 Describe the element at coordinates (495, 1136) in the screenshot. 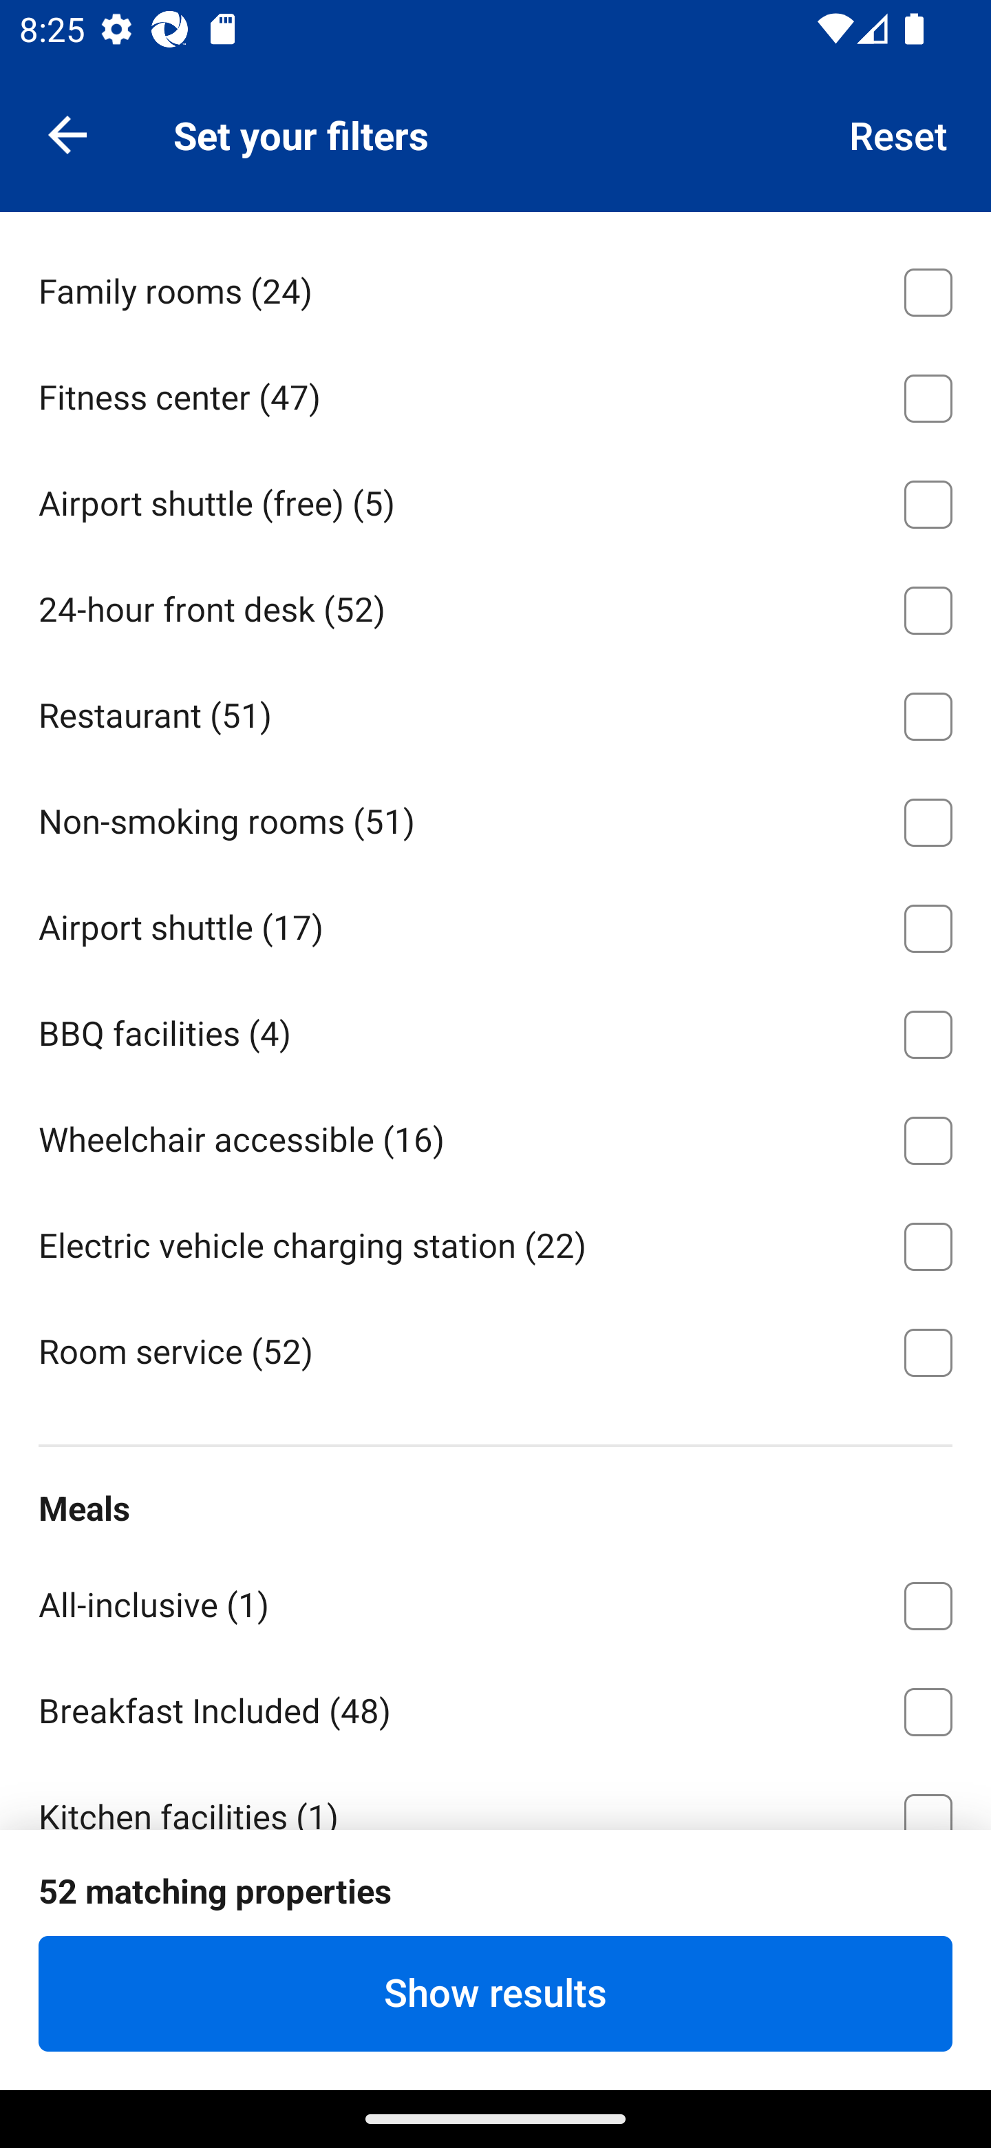

I see `Wheelchair accessible ⁦(16)` at that location.